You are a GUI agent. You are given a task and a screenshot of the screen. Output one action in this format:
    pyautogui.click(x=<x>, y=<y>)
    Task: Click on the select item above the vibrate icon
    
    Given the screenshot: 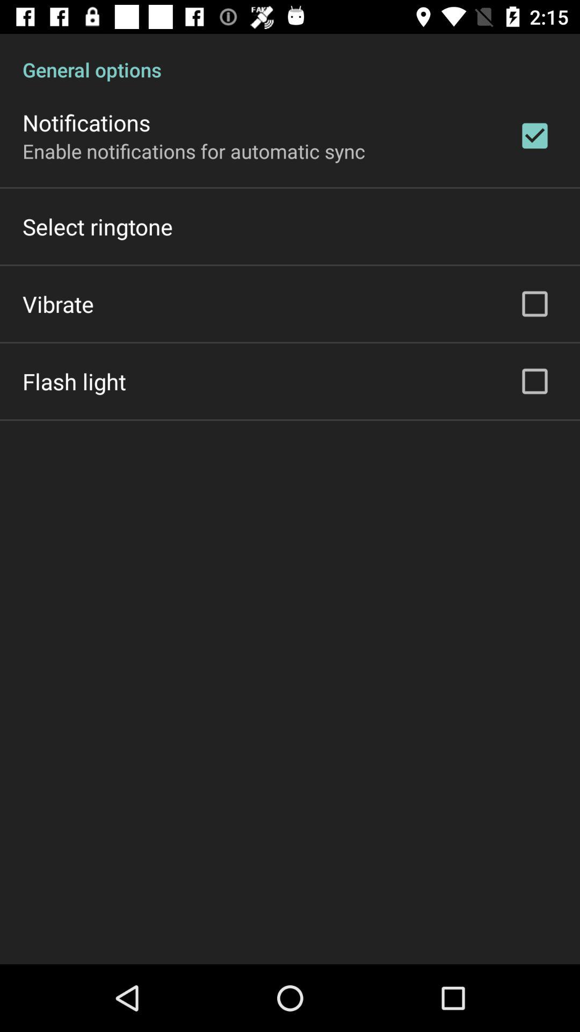 What is the action you would take?
    pyautogui.click(x=98, y=227)
    